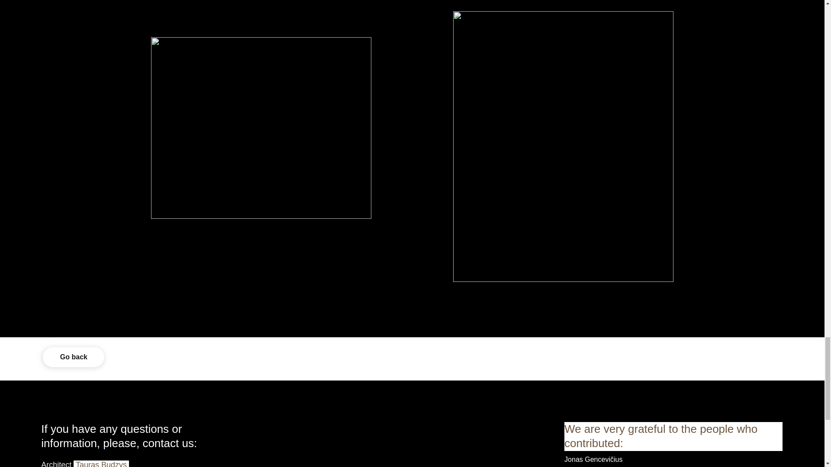 This screenshot has height=467, width=831. What do you see at coordinates (74, 357) in the screenshot?
I see `Go back` at bounding box center [74, 357].